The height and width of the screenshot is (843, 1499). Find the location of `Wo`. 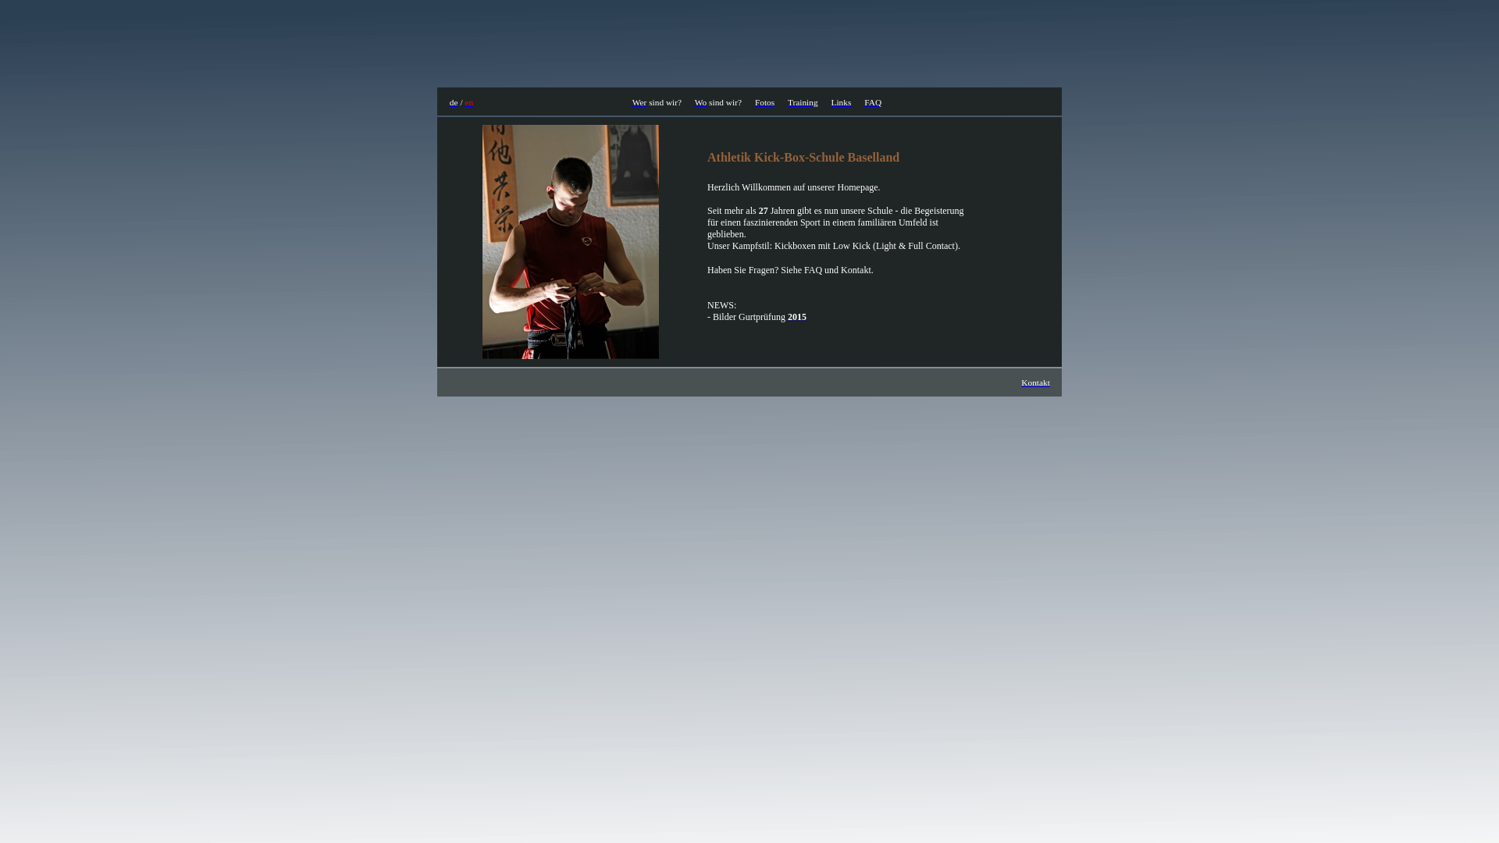

Wo is located at coordinates (701, 102).